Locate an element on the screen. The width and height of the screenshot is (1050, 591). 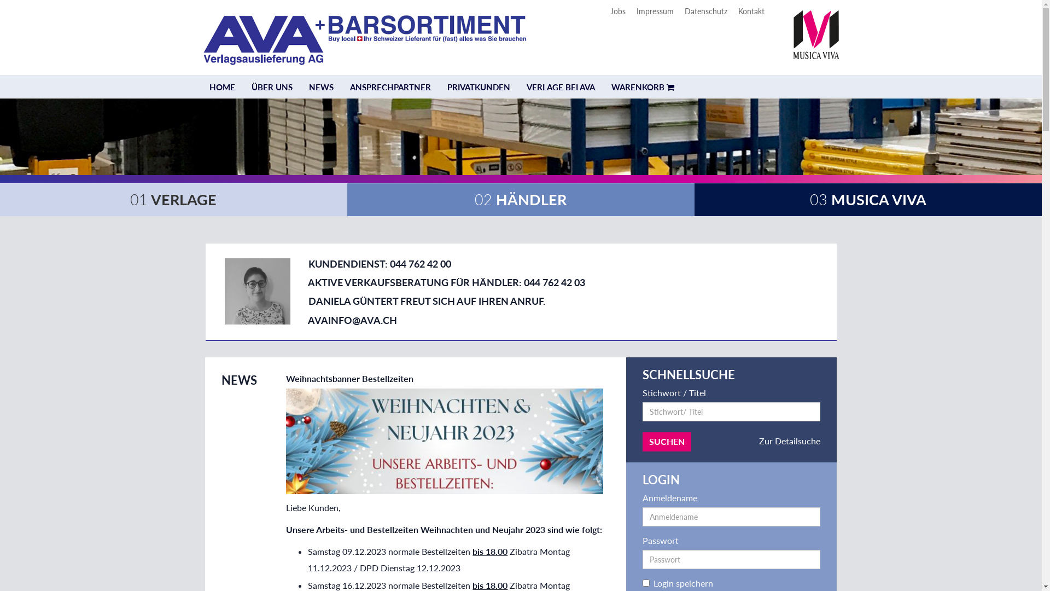
SUCHEN is located at coordinates (667, 442).